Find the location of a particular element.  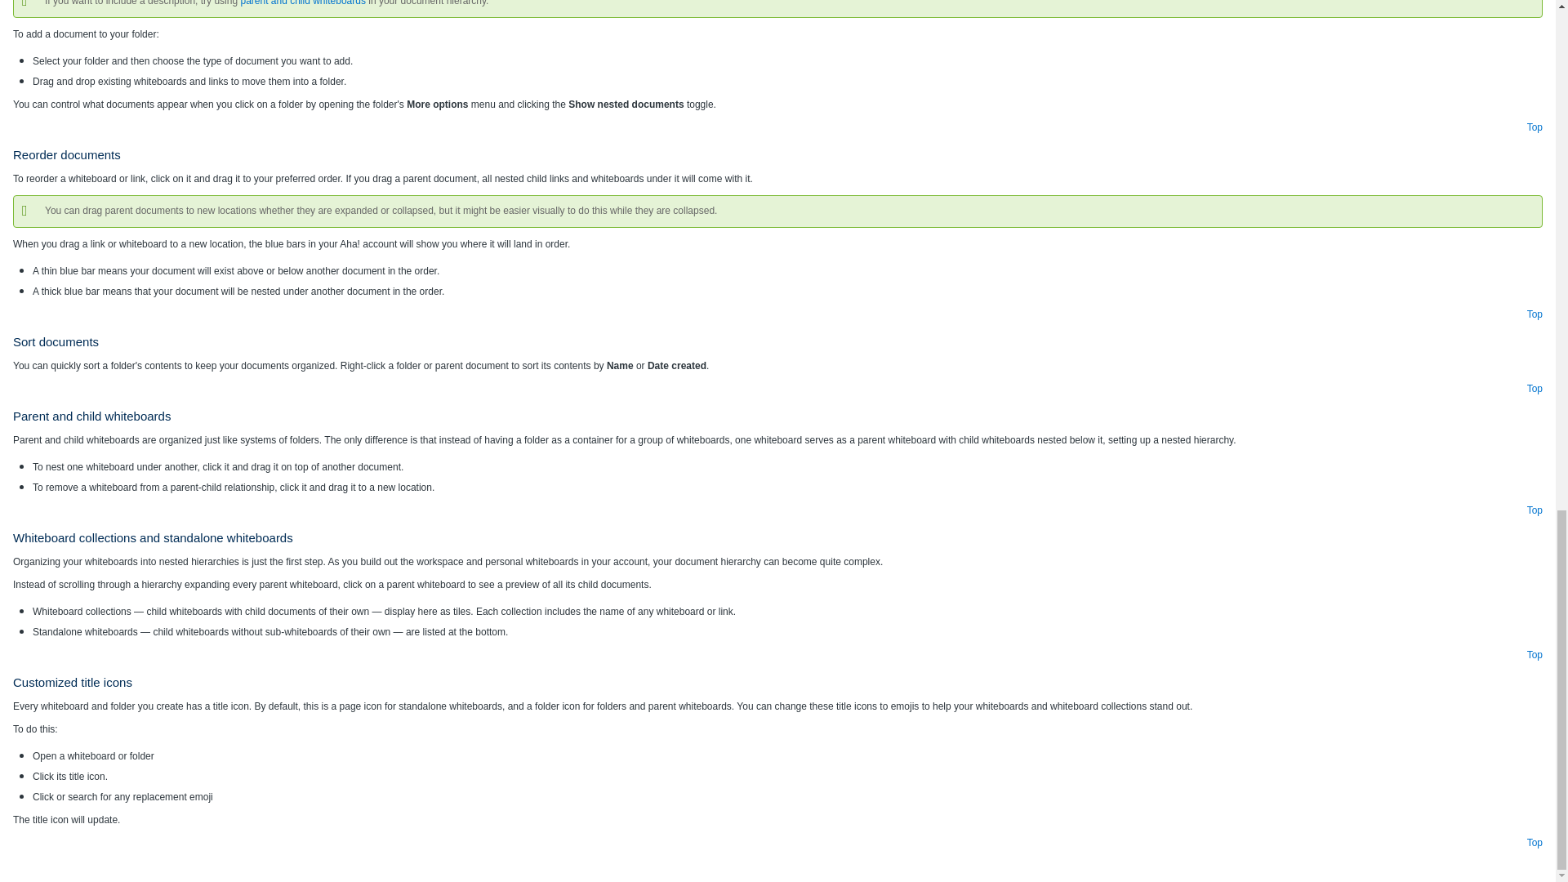

Top is located at coordinates (1535, 314).